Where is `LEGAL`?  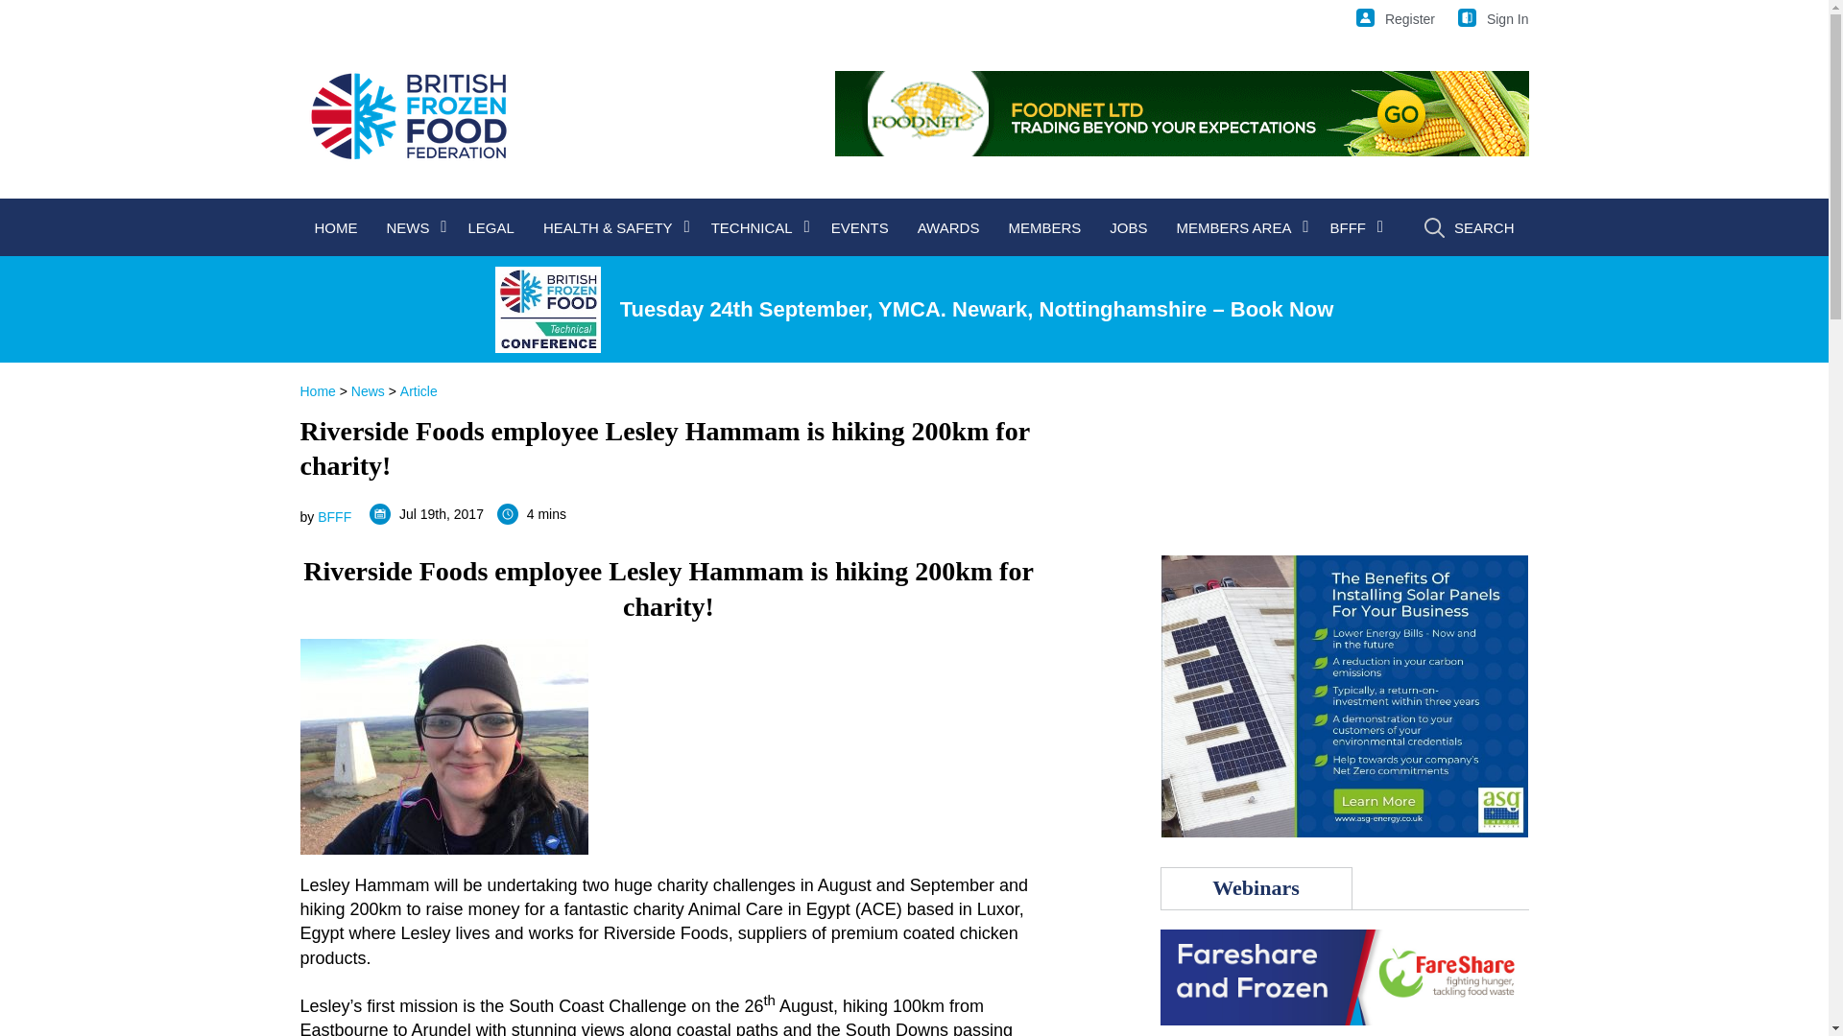 LEGAL is located at coordinates (490, 226).